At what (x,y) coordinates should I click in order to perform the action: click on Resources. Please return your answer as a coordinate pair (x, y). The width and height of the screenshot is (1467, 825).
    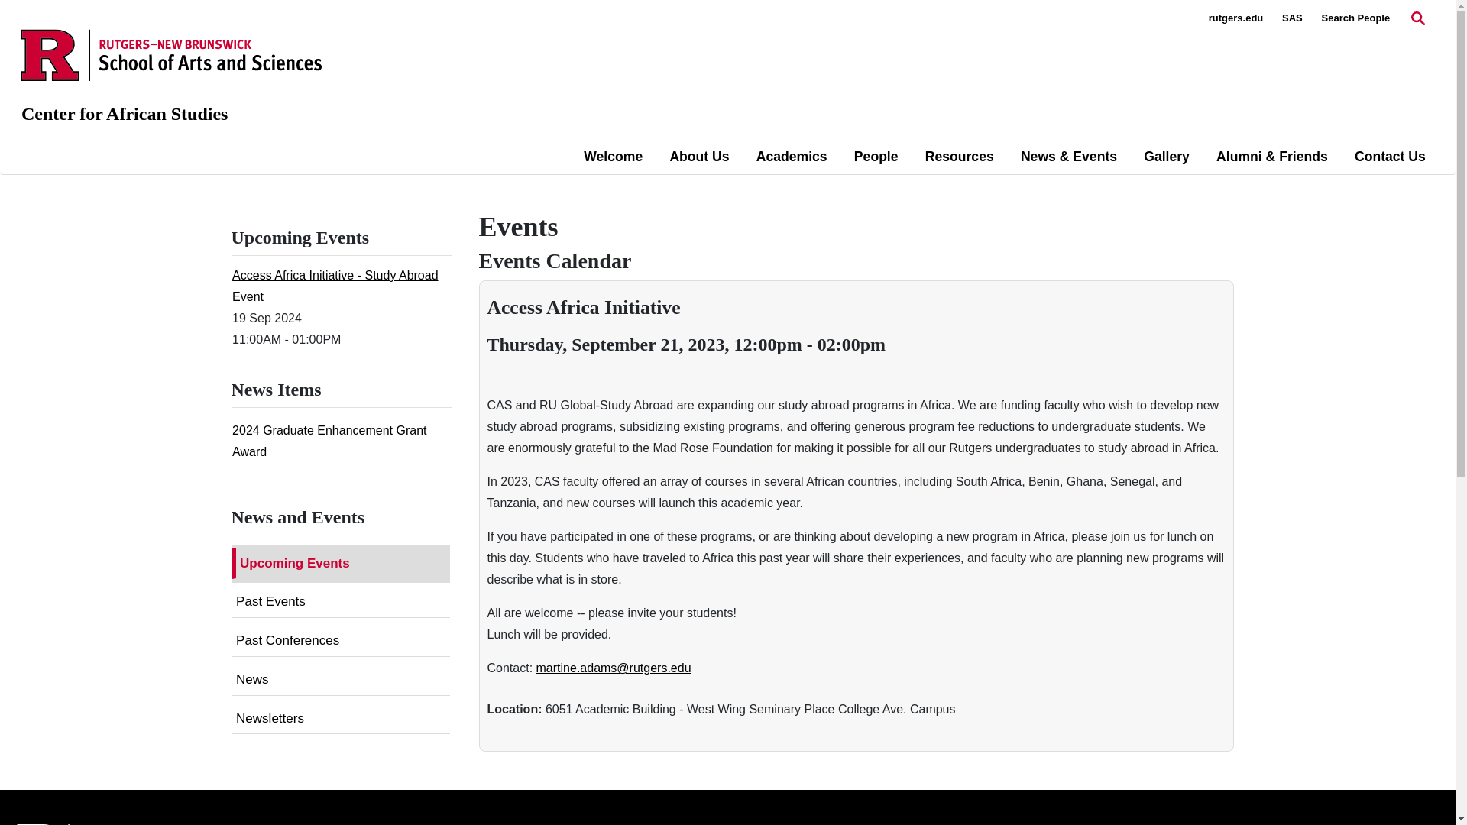
    Looking at the image, I should click on (960, 157).